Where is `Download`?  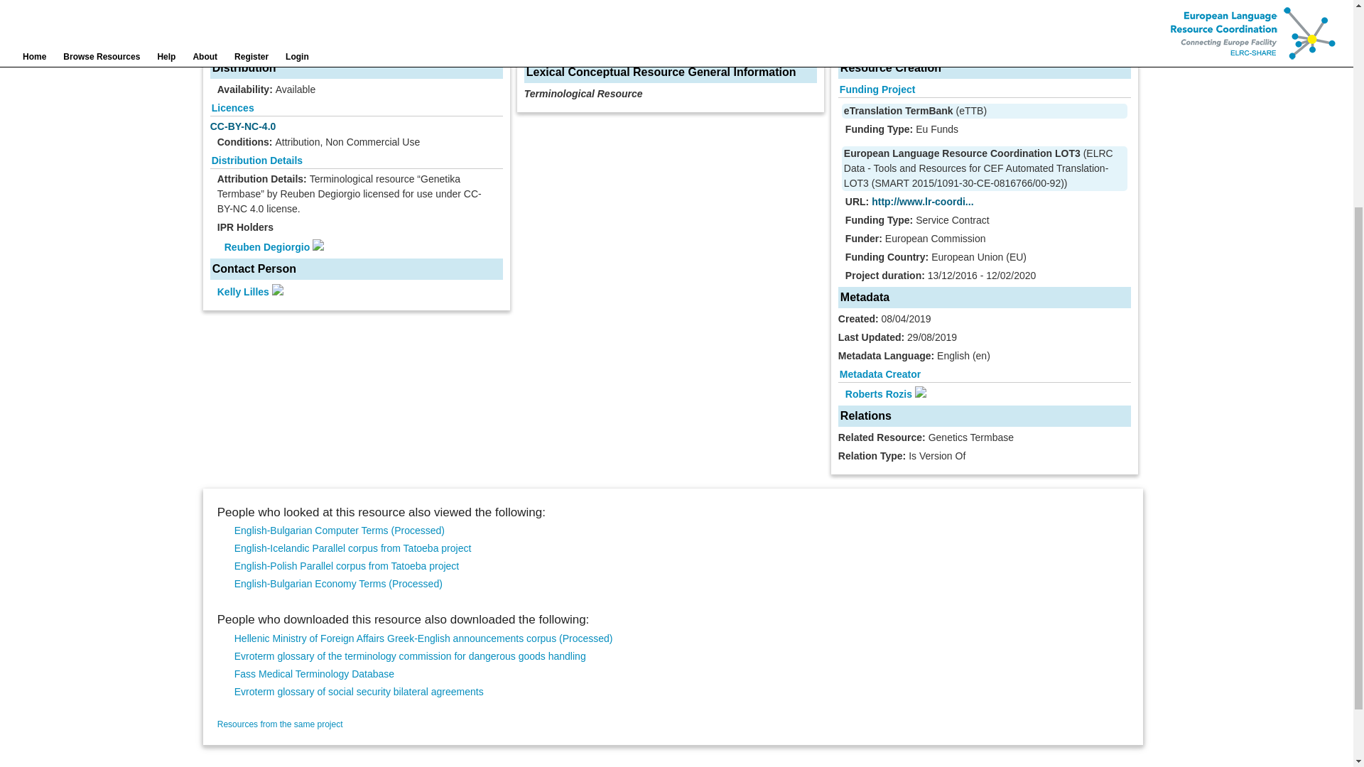 Download is located at coordinates (291, 1).